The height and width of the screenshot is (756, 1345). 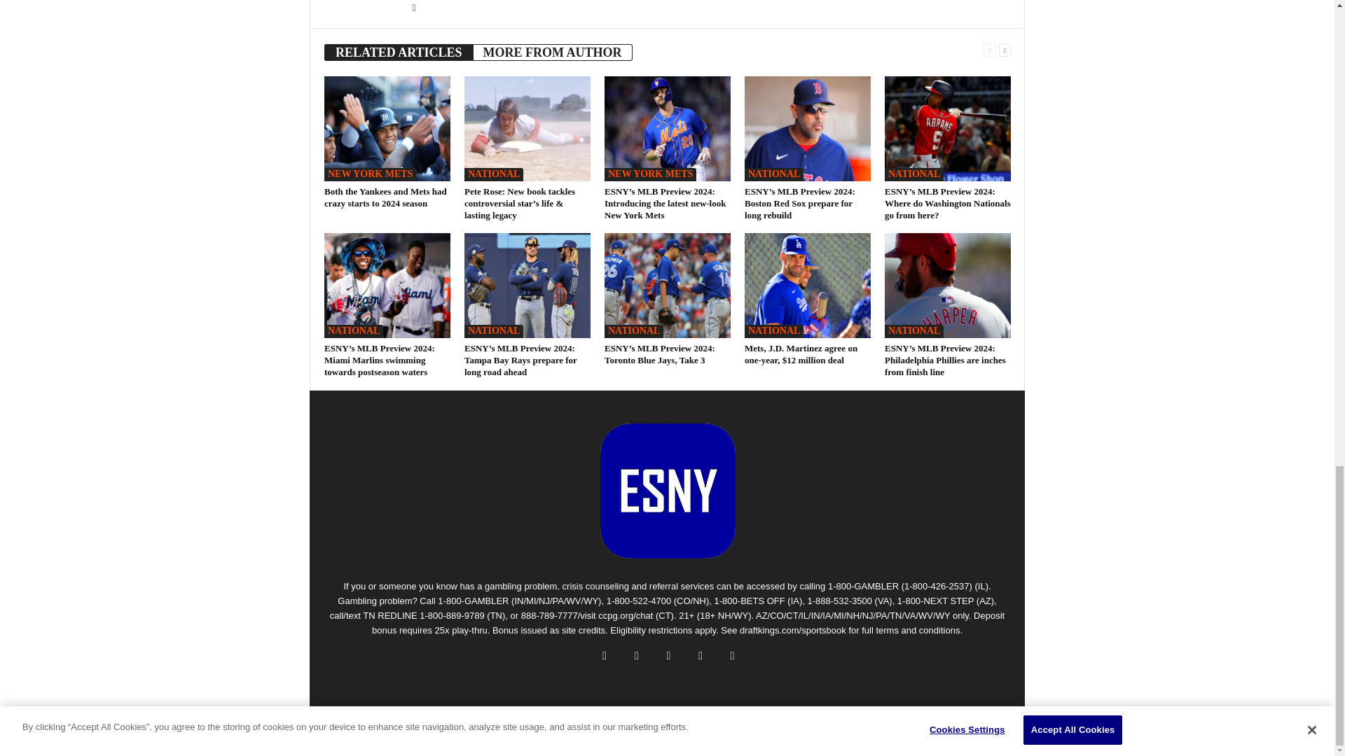 What do you see at coordinates (385, 197) in the screenshot?
I see `Both the Yankees and Mets had crazy starts to 2024 season` at bounding box center [385, 197].